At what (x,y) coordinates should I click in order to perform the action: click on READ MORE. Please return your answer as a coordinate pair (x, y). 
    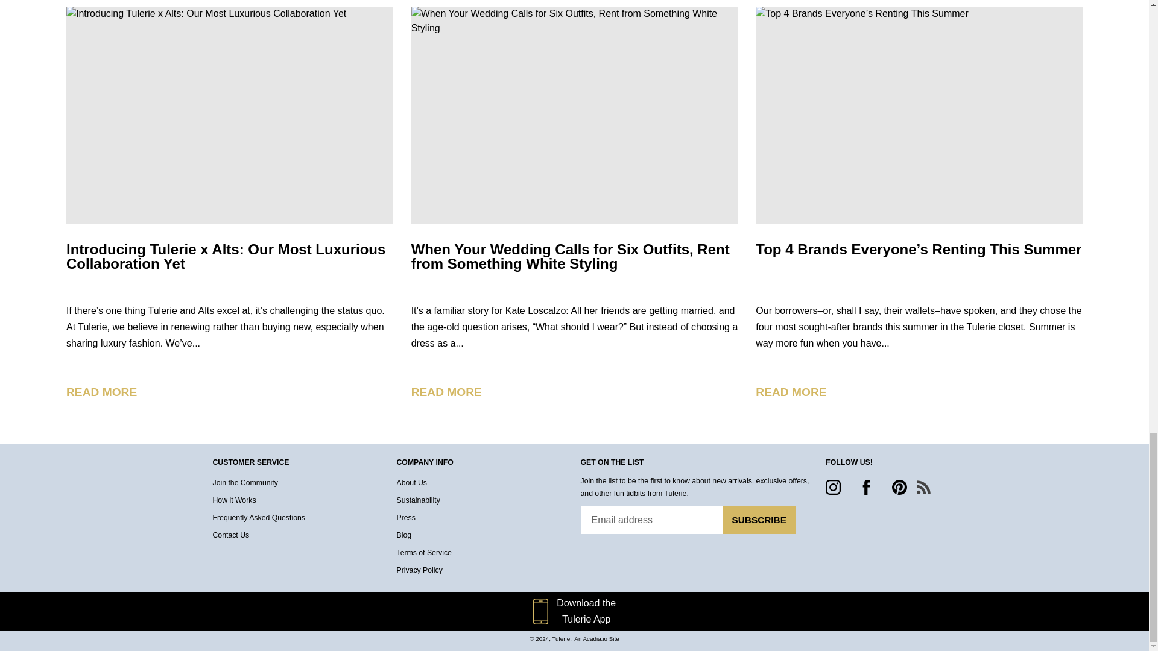
    Looking at the image, I should click on (101, 392).